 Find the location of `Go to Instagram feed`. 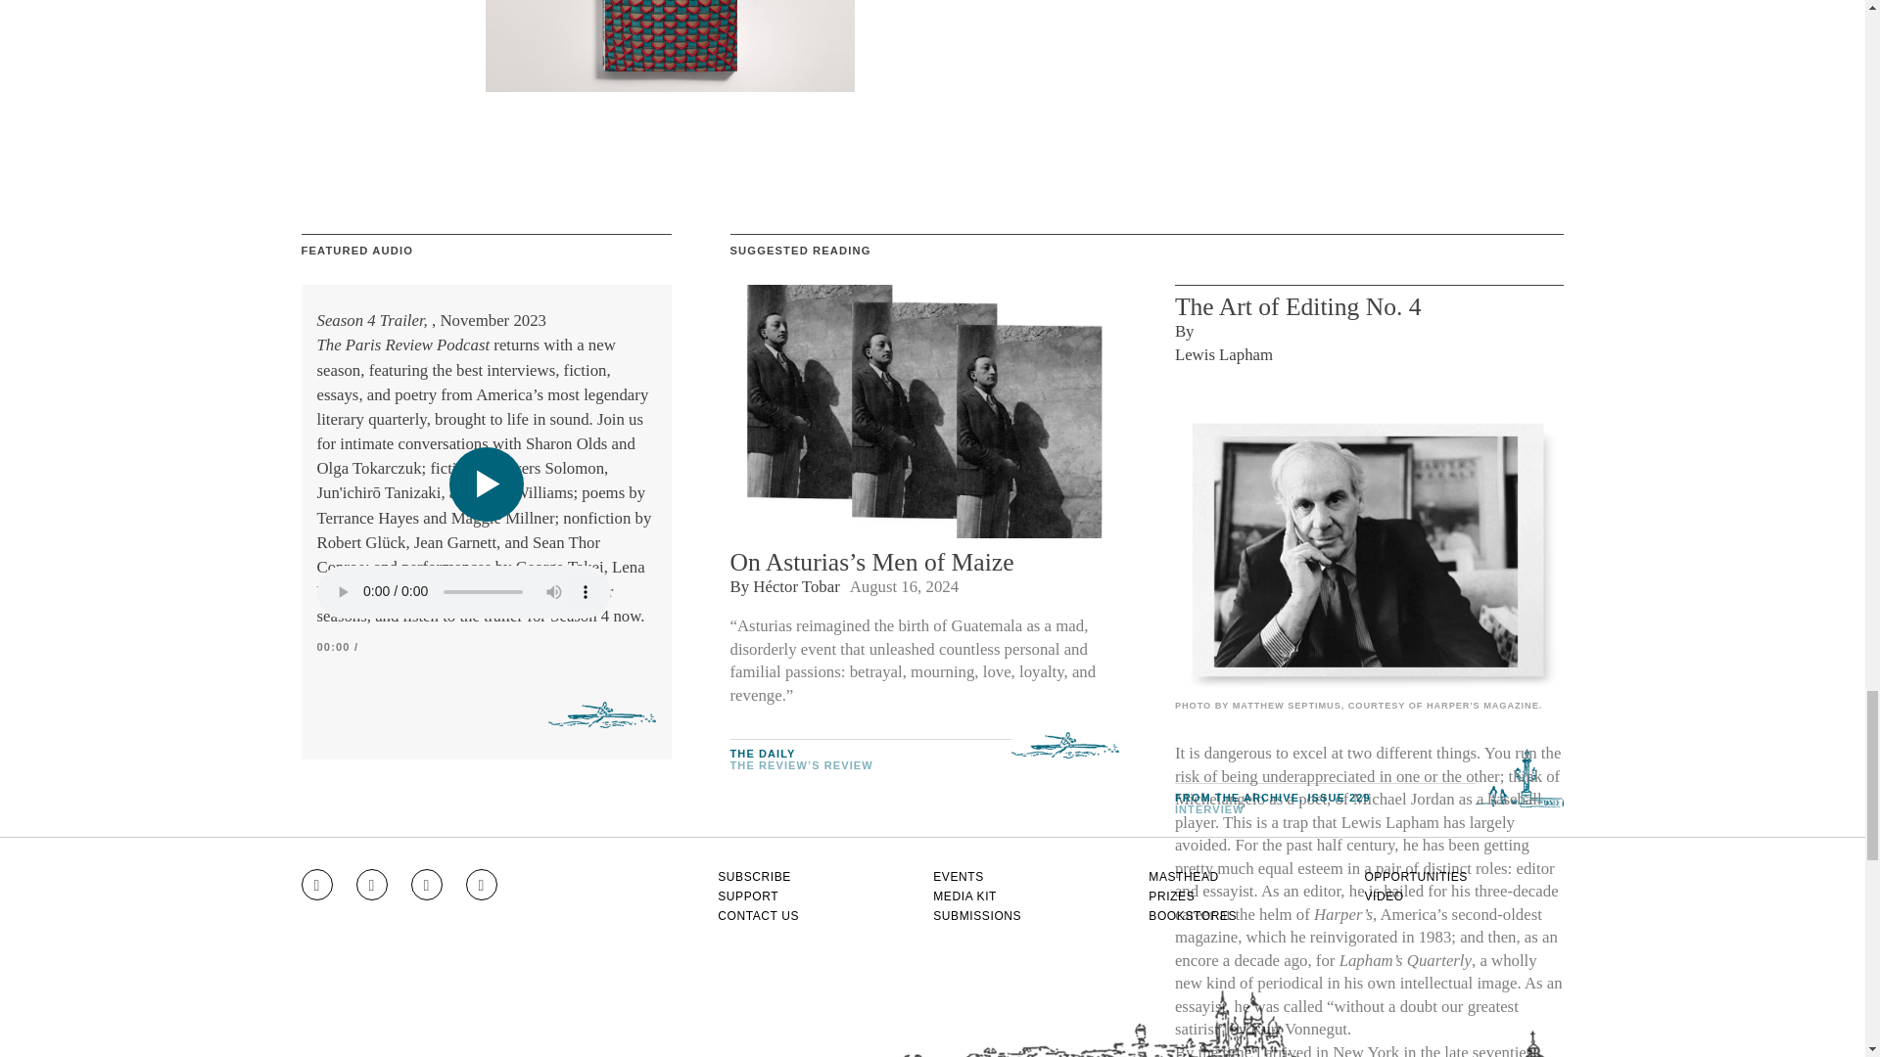

Go to Instagram feed is located at coordinates (316, 885).